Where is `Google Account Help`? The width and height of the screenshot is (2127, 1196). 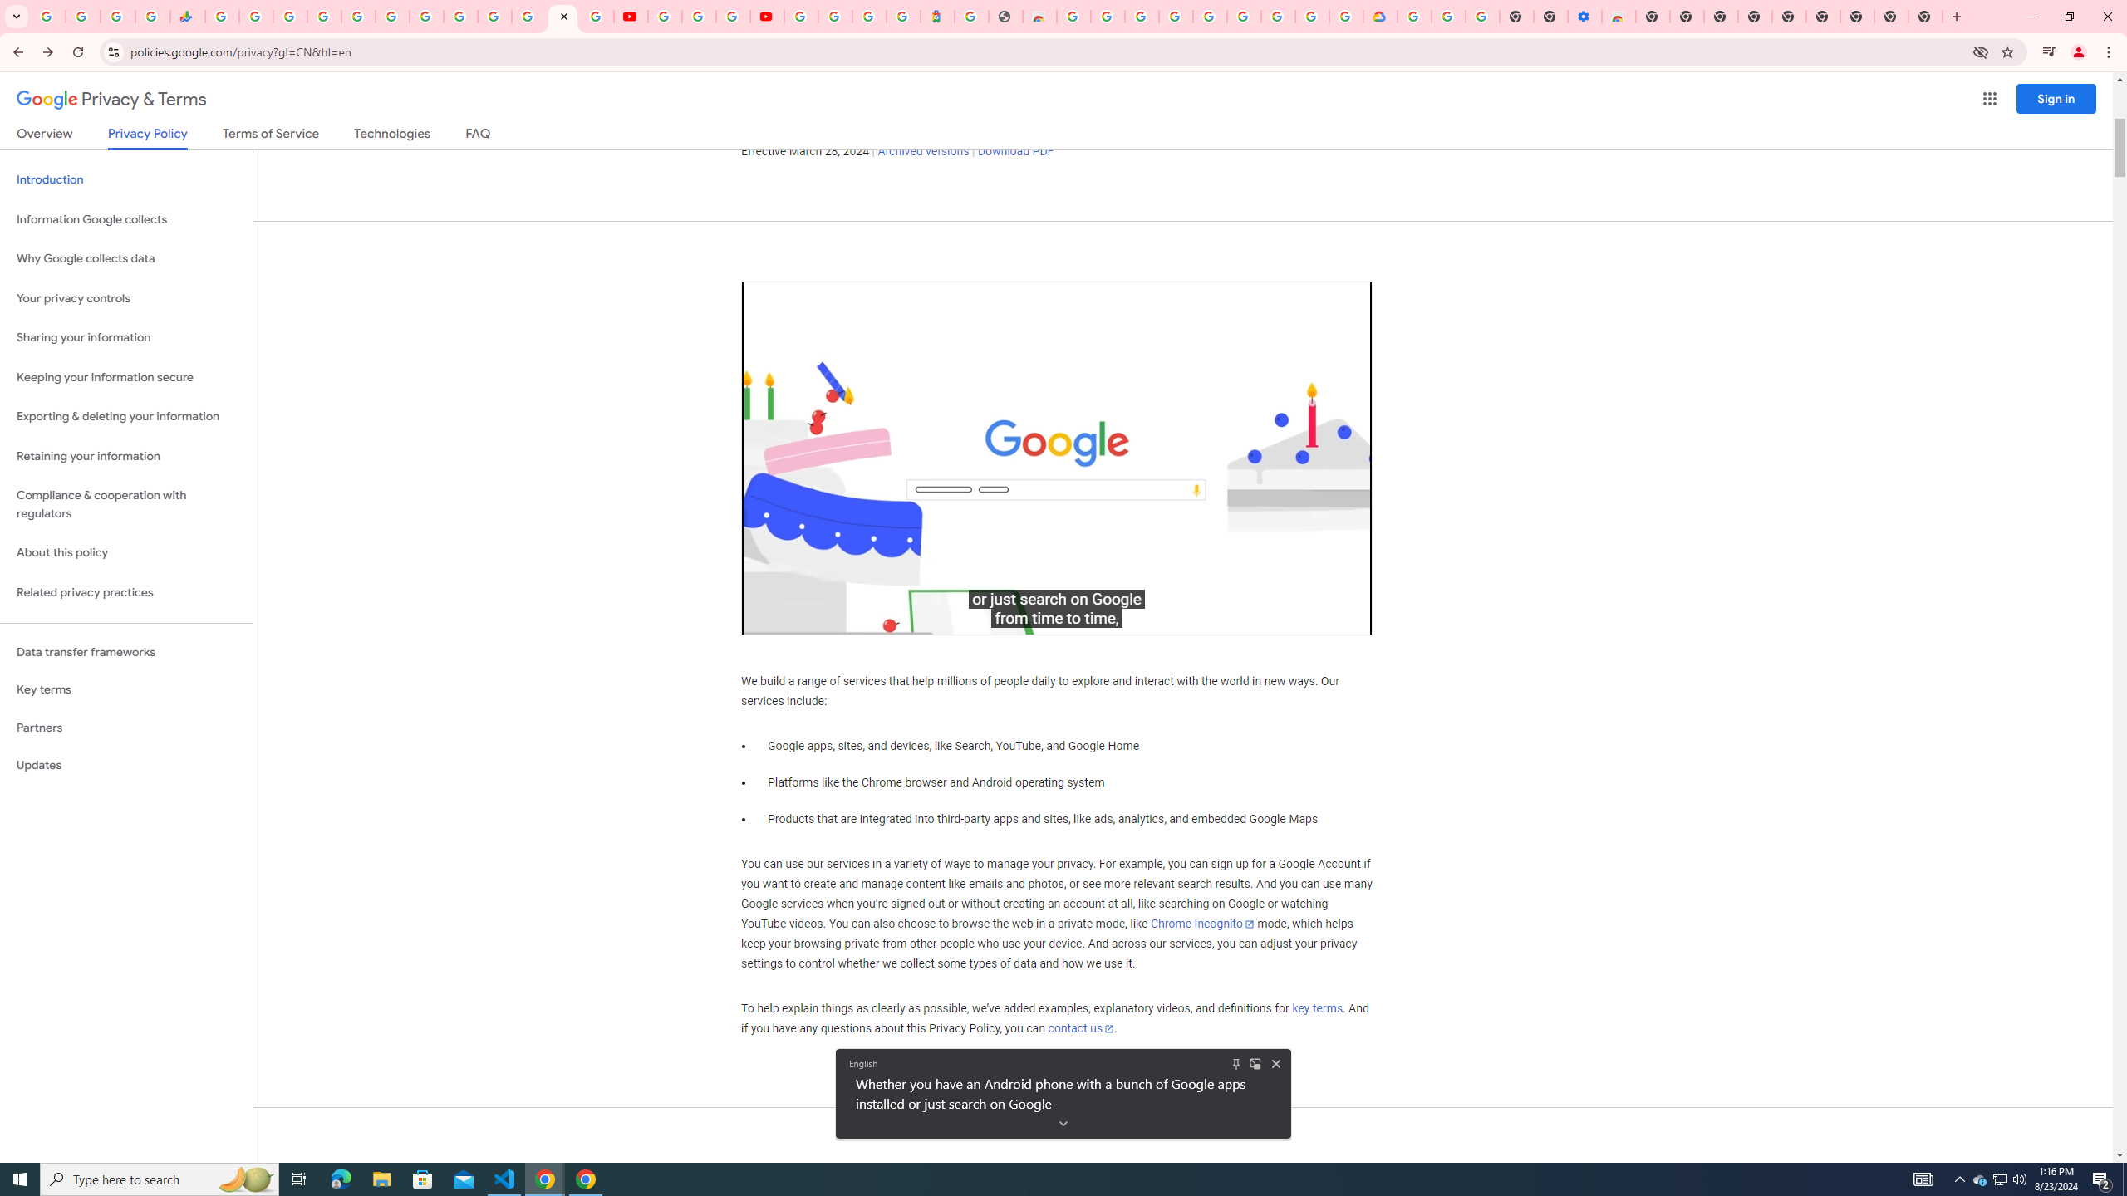 Google Account Help is located at coordinates (1449, 17).